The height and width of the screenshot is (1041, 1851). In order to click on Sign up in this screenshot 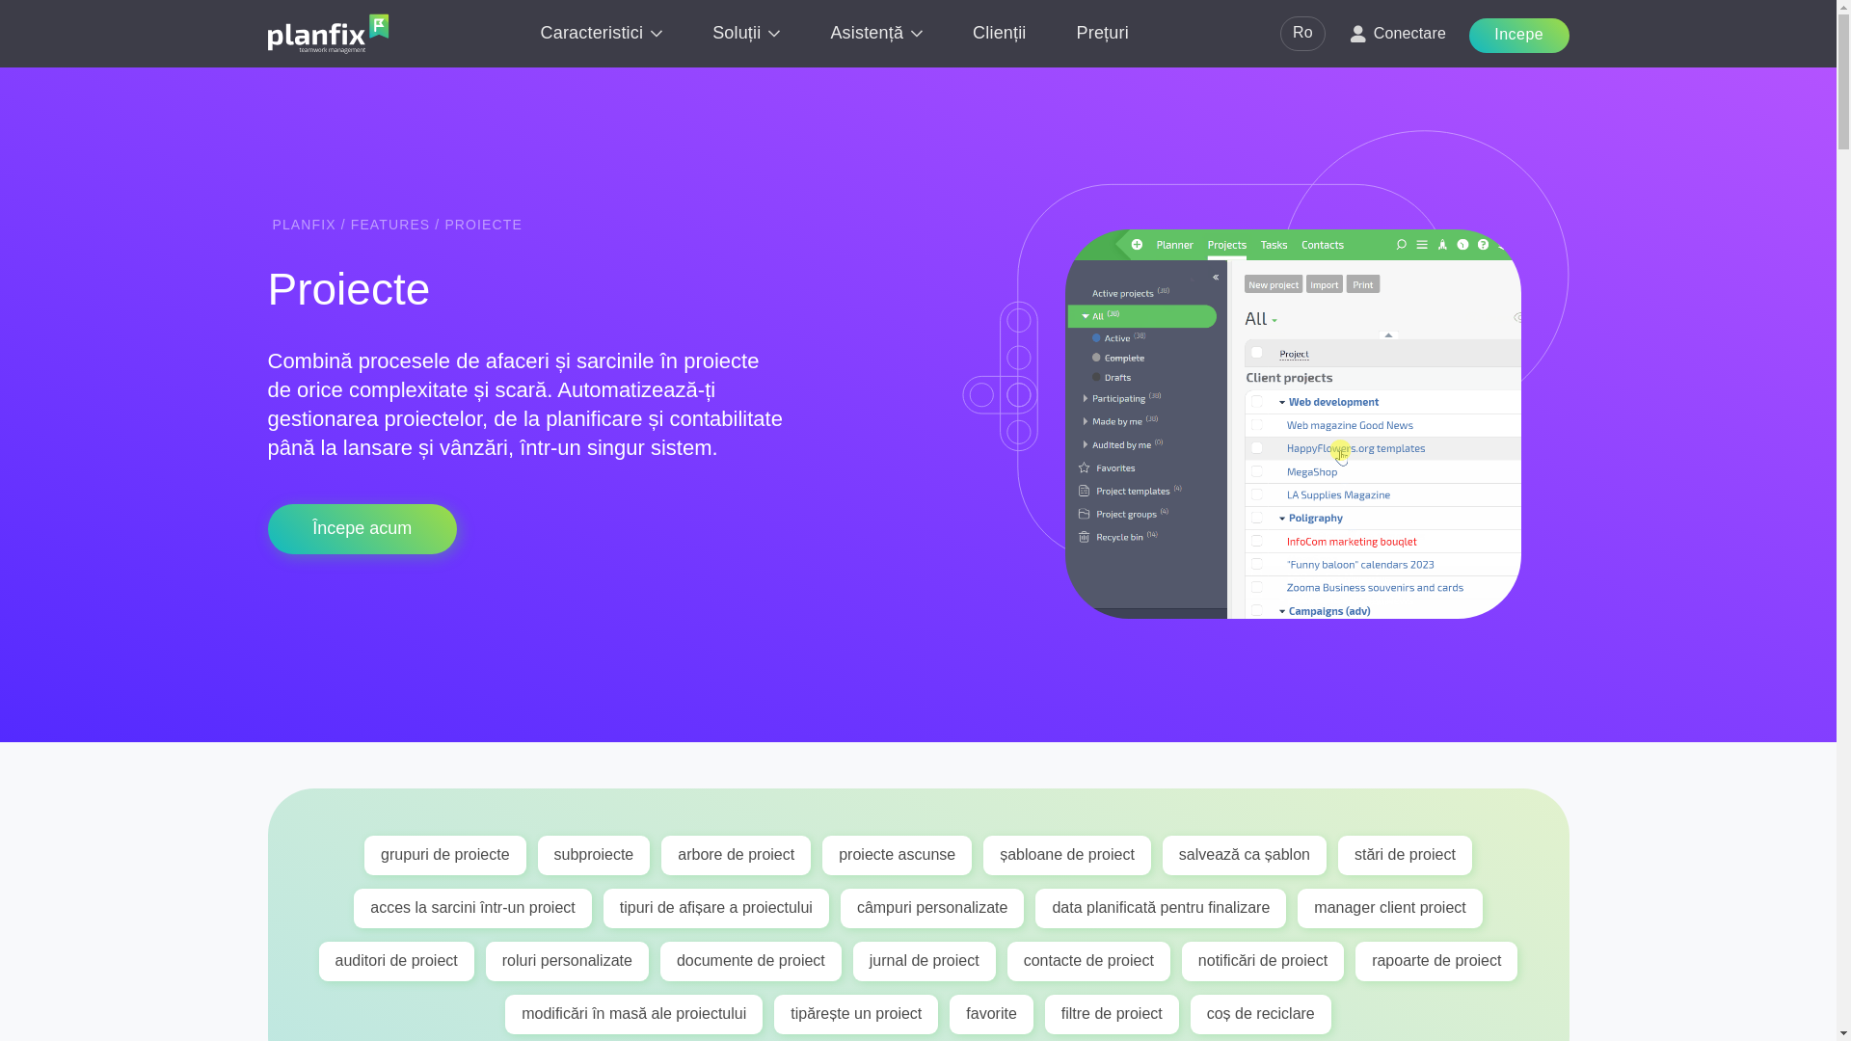, I will do `click(362, 528)`.